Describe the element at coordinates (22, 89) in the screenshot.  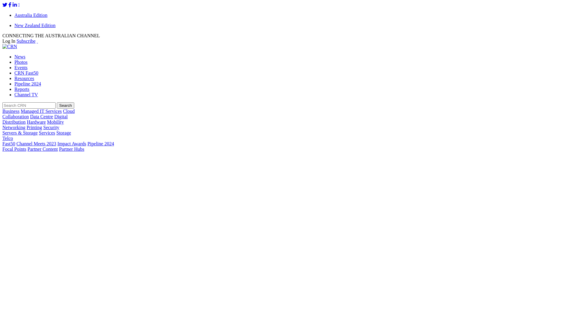
I see `Reports` at that location.